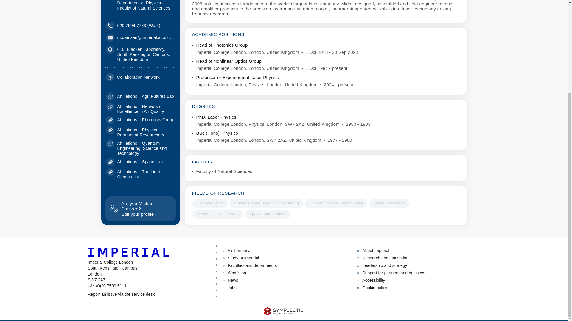 The height and width of the screenshot is (321, 572). Describe the element at coordinates (140, 209) in the screenshot. I see `Collaboration Network` at that location.